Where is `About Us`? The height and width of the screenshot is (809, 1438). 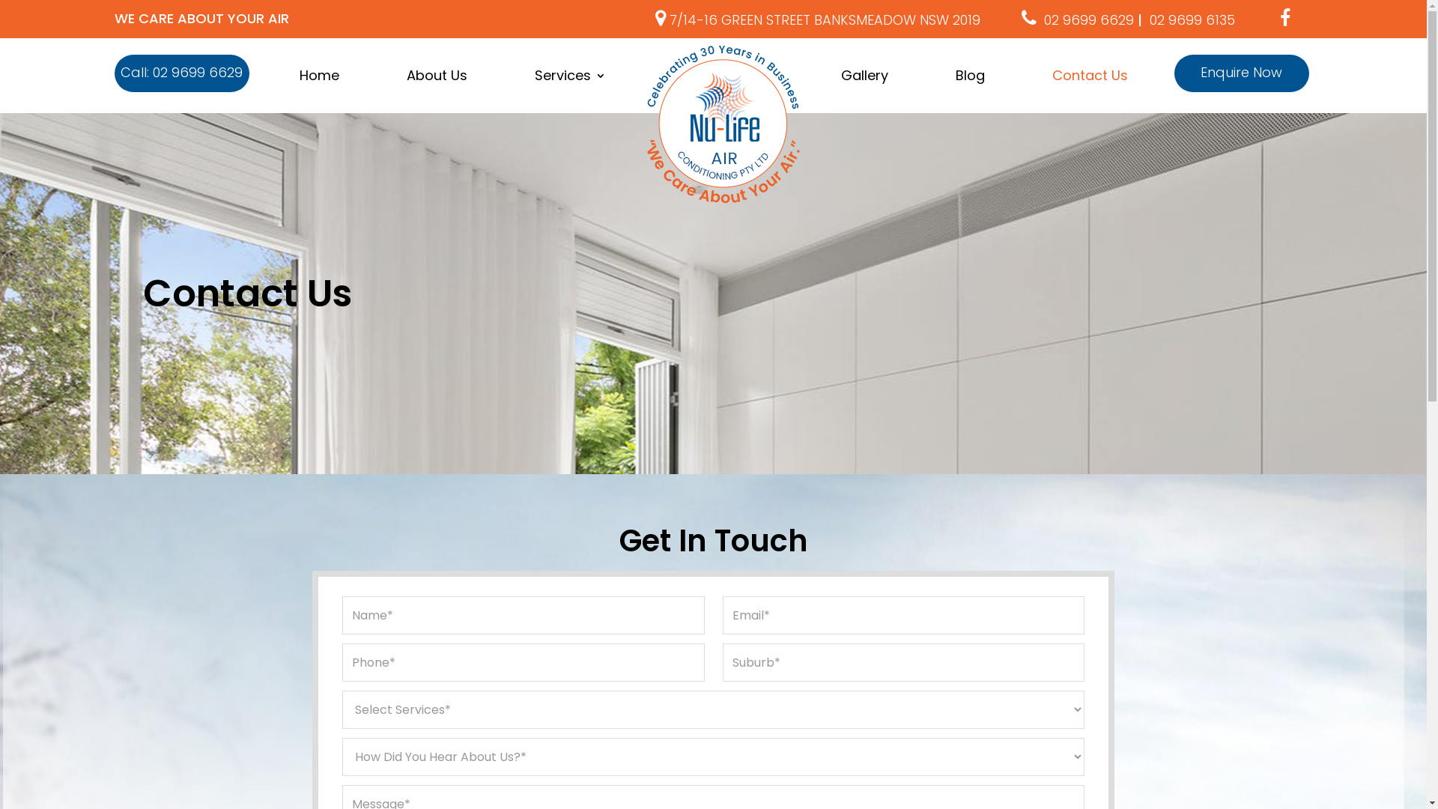 About Us is located at coordinates (436, 76).